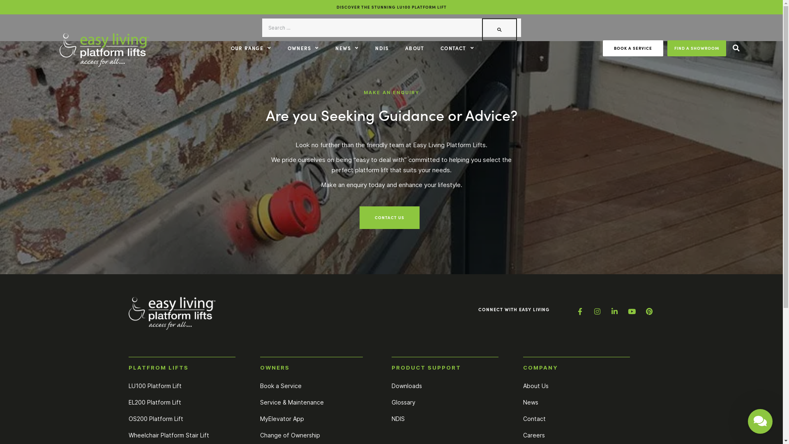  I want to click on CONTACT US, so click(389, 218).